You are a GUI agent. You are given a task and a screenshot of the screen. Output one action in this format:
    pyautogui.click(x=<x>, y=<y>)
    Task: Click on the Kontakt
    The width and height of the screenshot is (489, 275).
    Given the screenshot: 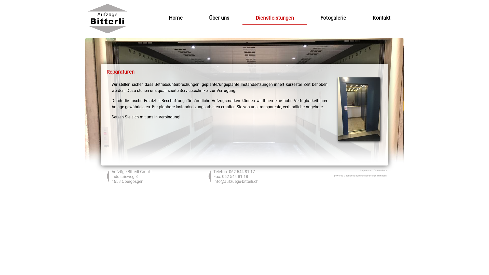 What is the action you would take?
    pyautogui.click(x=382, y=19)
    